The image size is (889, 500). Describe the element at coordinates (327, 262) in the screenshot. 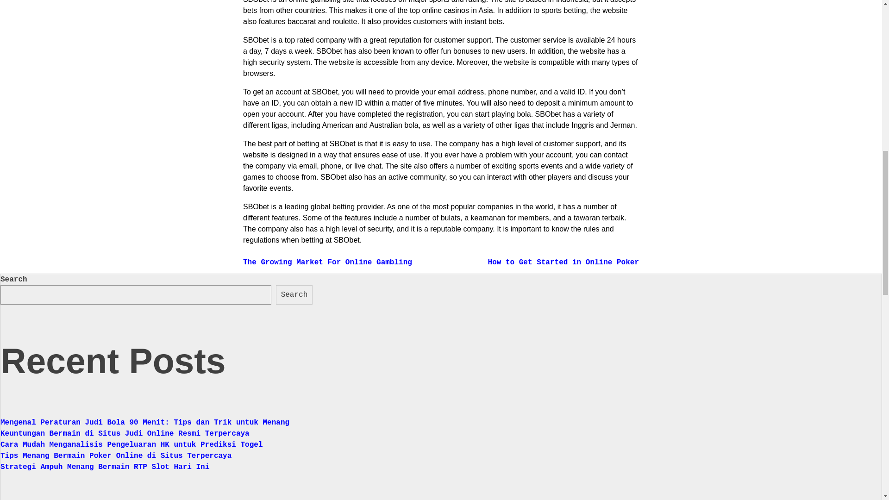

I see `The Growing Market For Online Gambling` at that location.